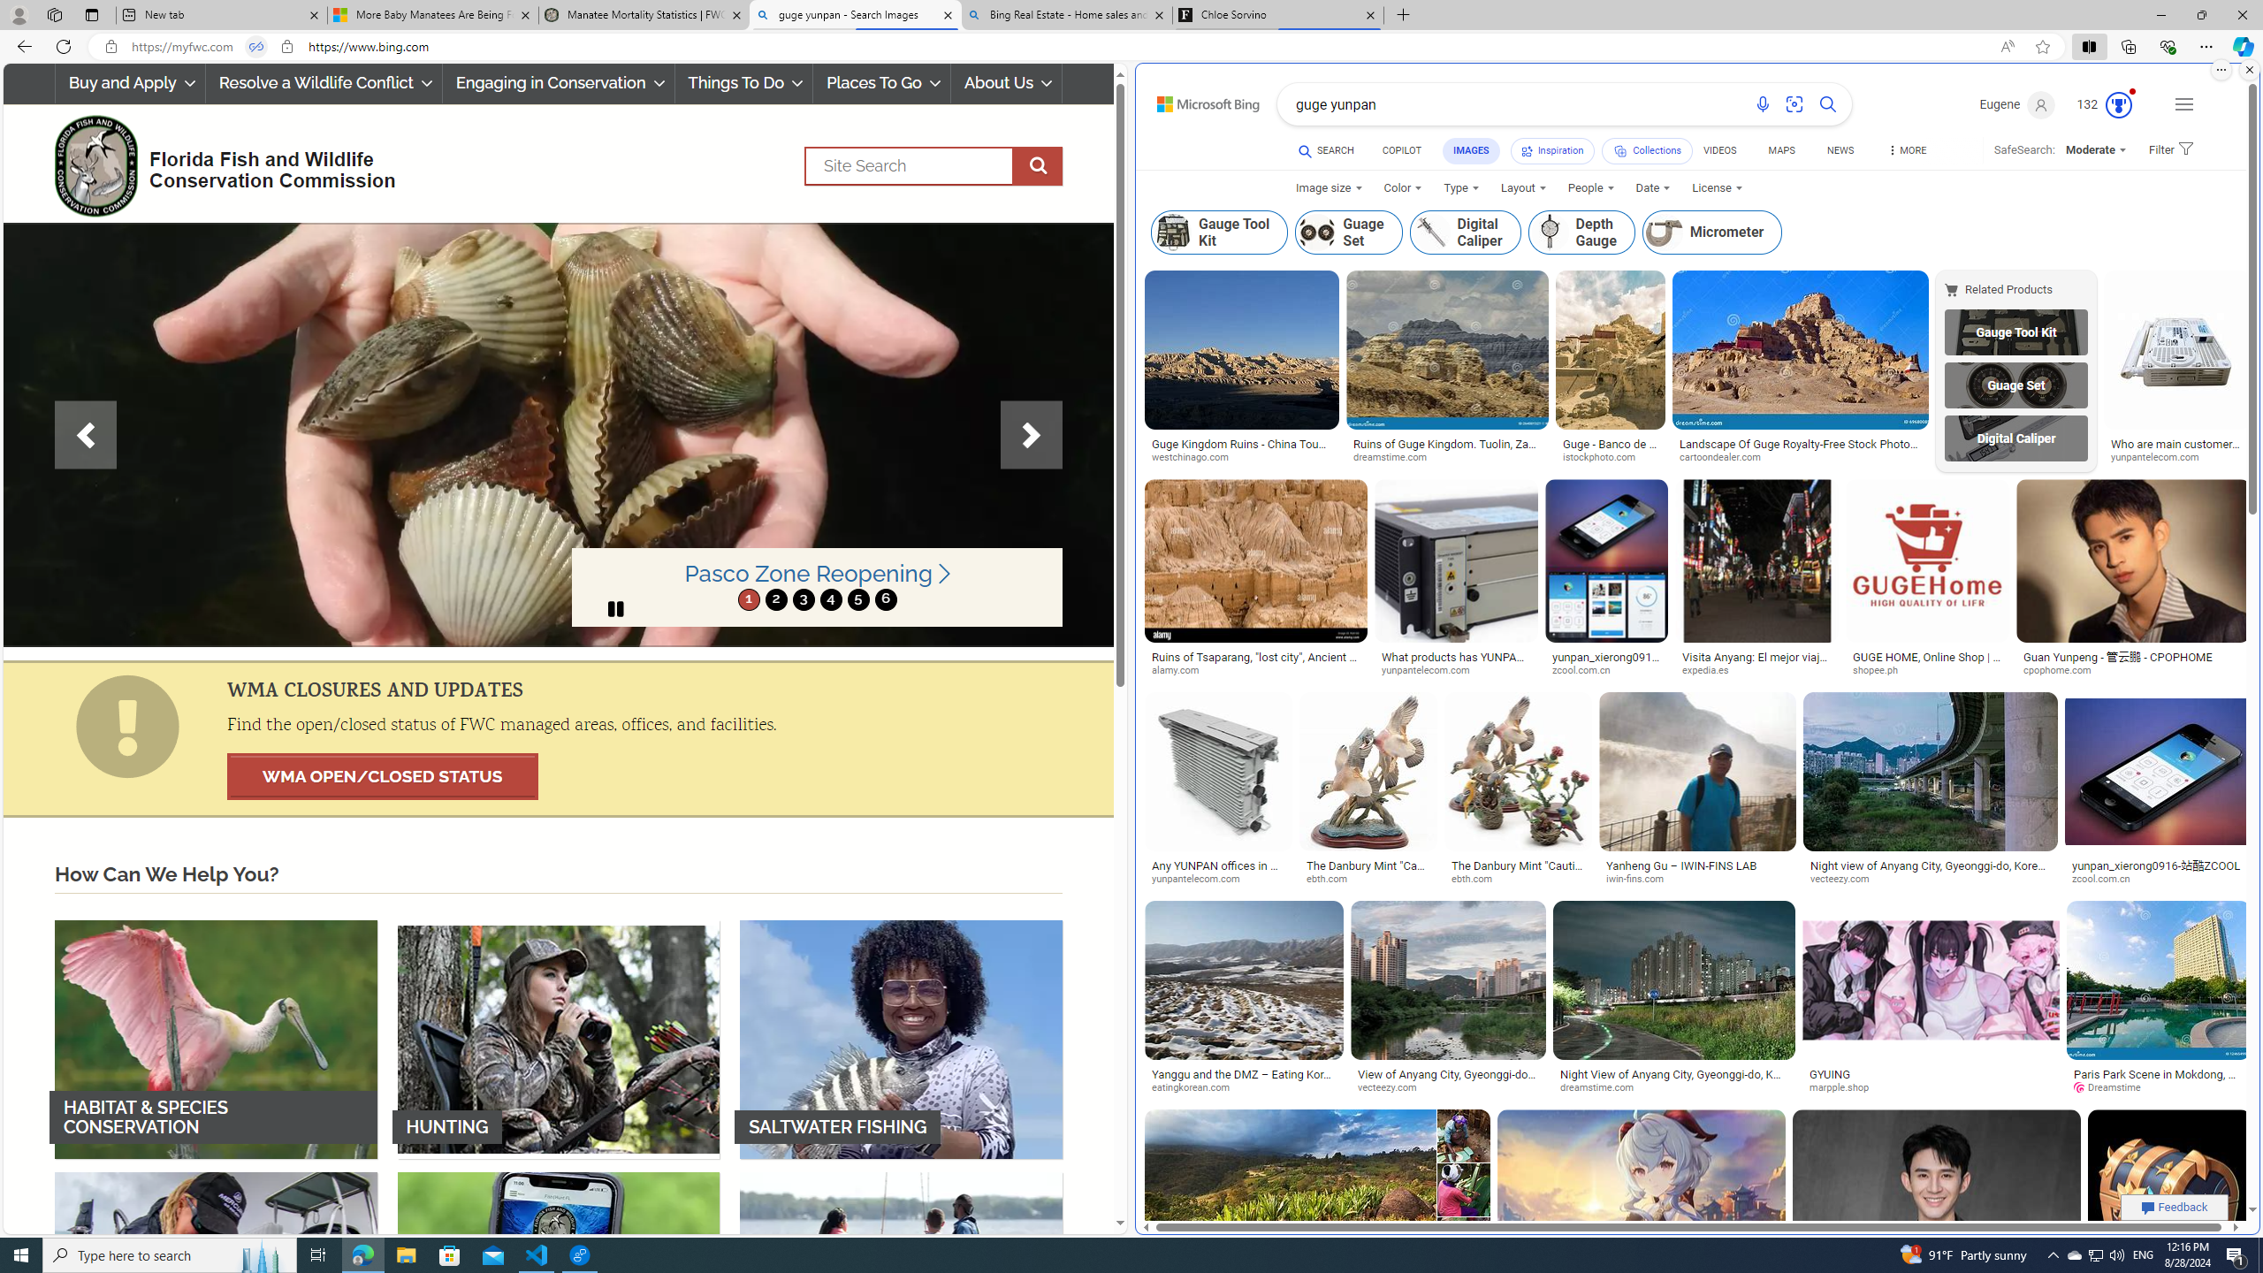 This screenshot has height=1273, width=2263. Describe the element at coordinates (1697, 879) in the screenshot. I see `iwin-fins.com` at that location.